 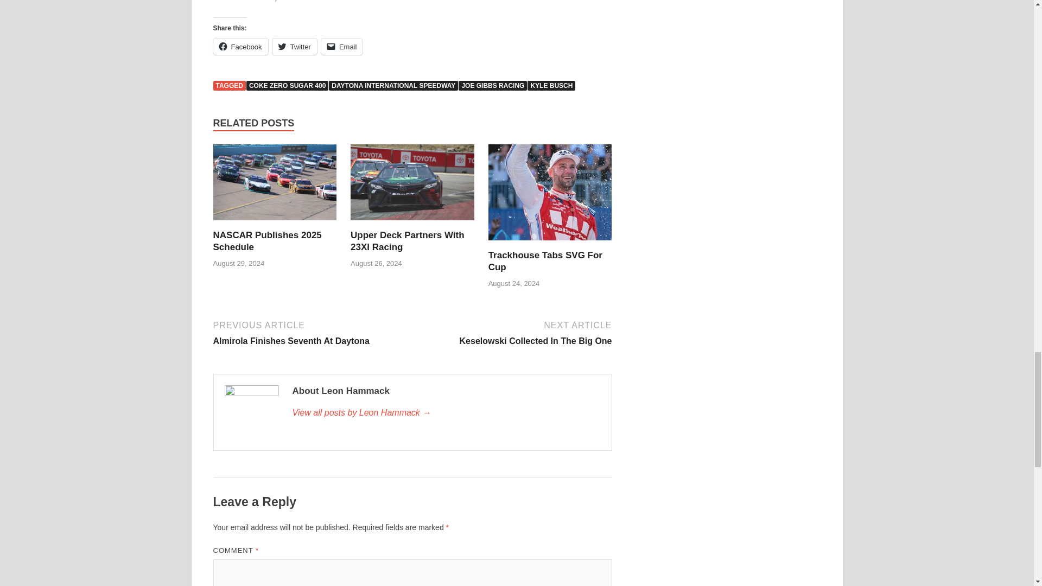 I want to click on Facebook, so click(x=266, y=241).